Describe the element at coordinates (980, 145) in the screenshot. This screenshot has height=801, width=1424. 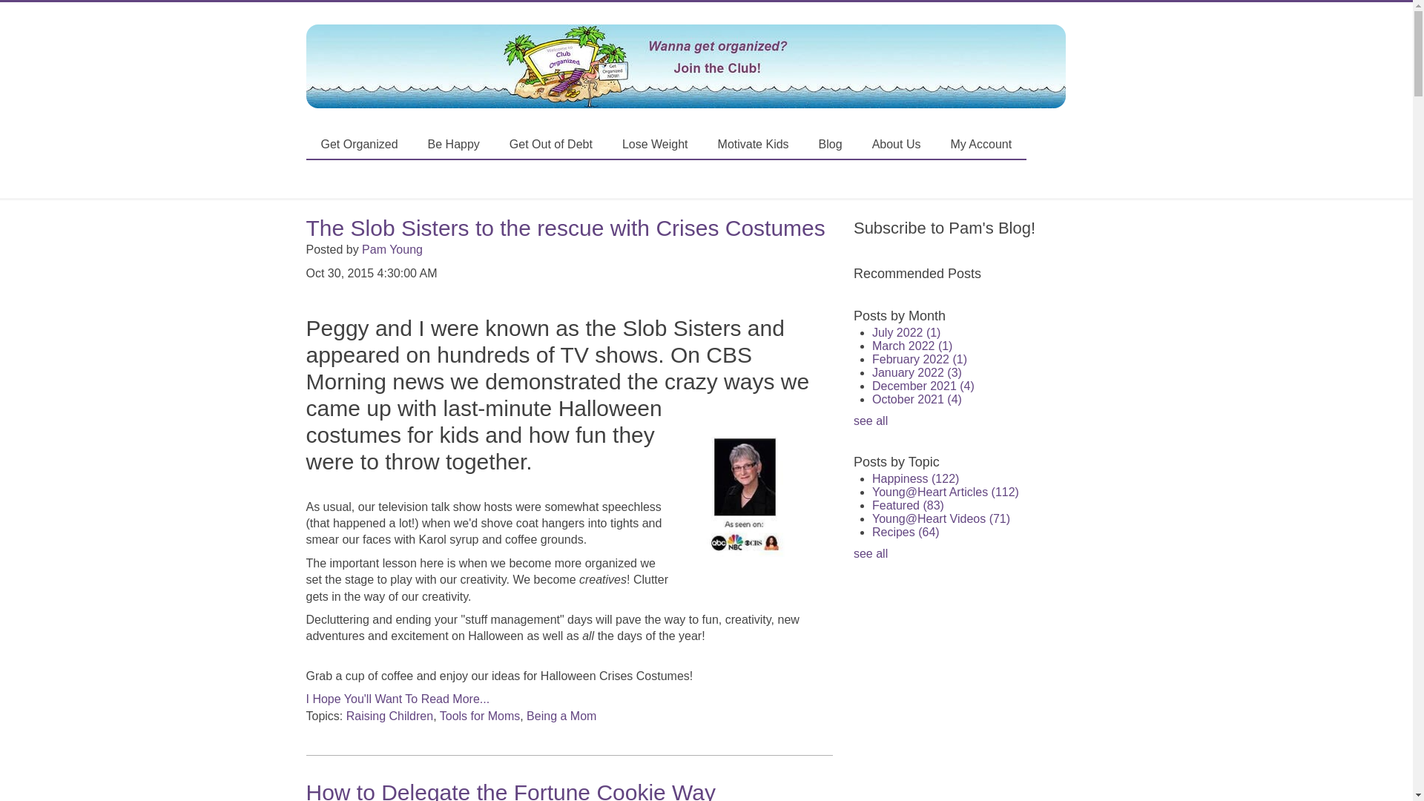
I see `My Account` at that location.